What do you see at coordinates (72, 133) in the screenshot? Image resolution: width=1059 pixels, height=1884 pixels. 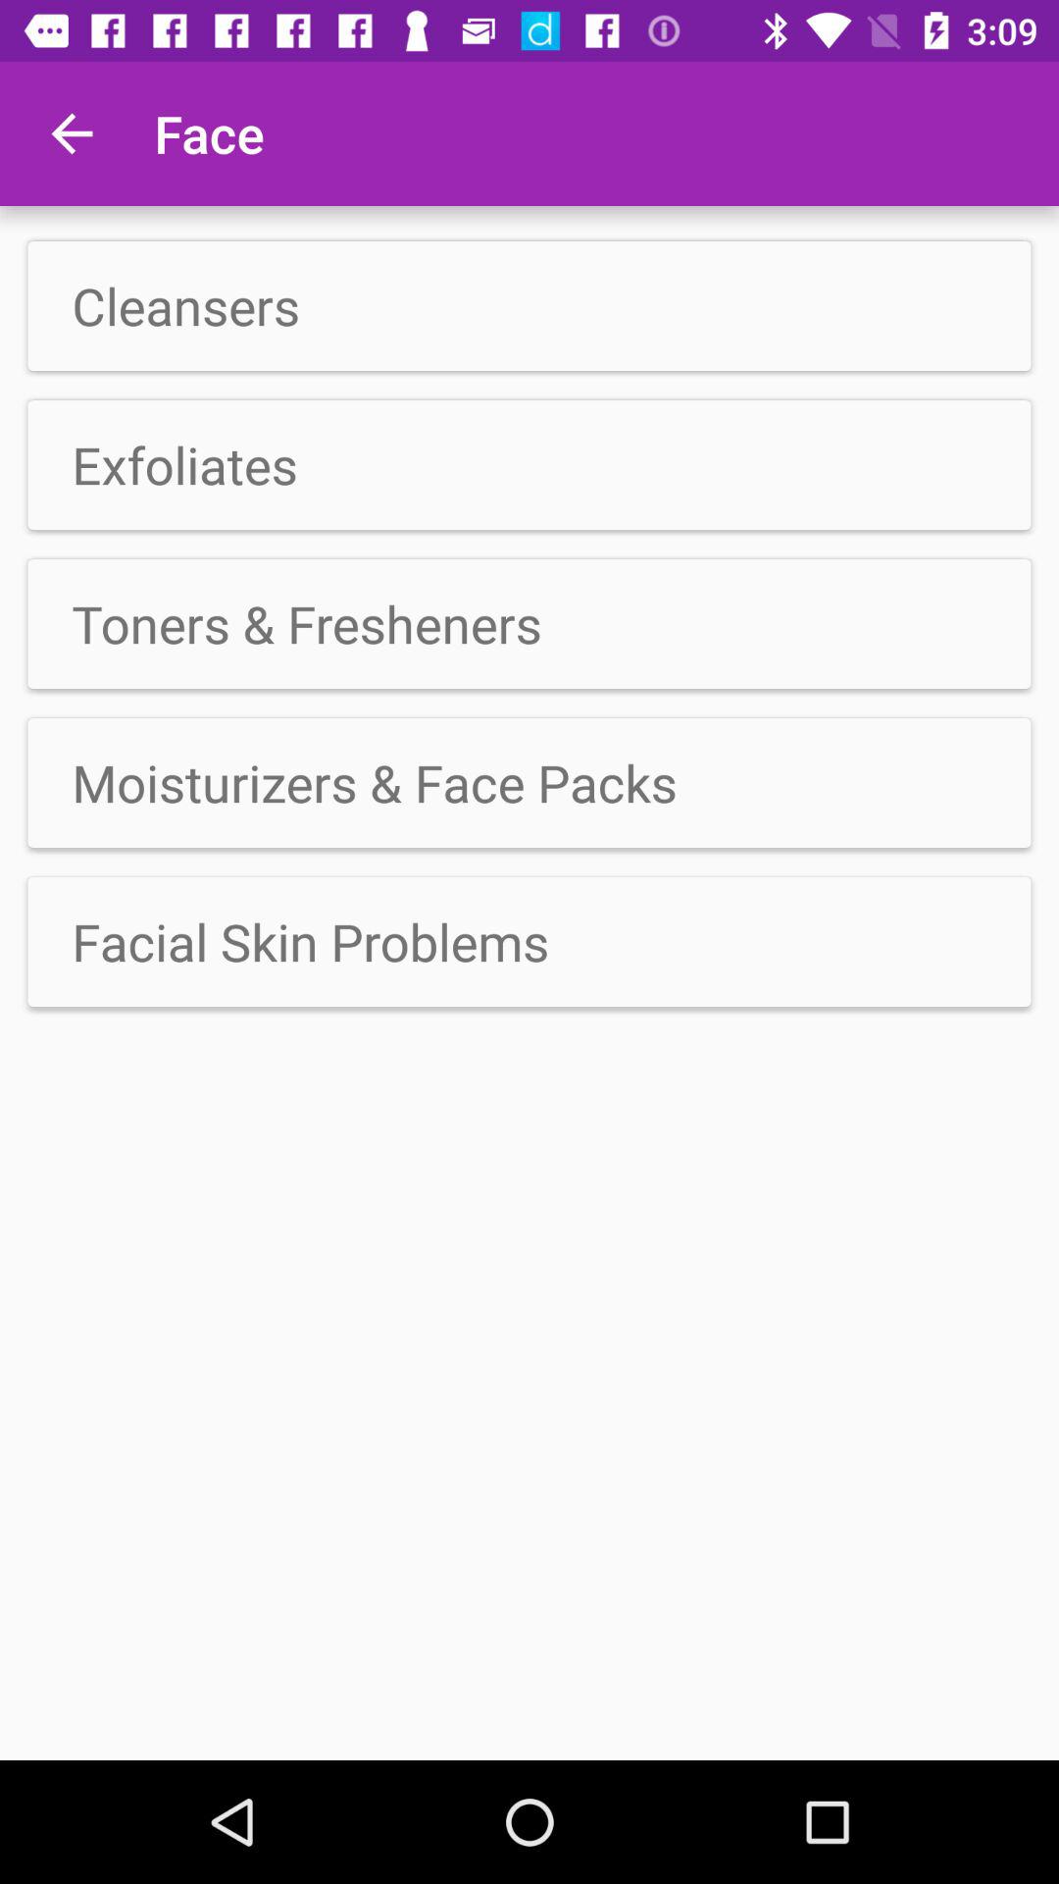 I see `choose the icon next to the face app` at bounding box center [72, 133].